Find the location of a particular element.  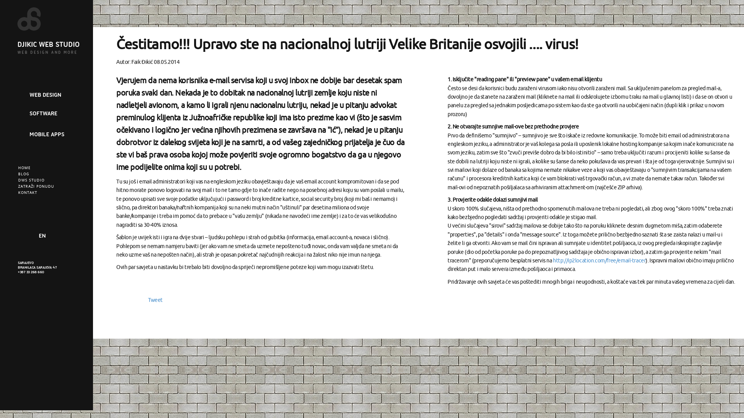

MOBILE APPS is located at coordinates (47, 134).